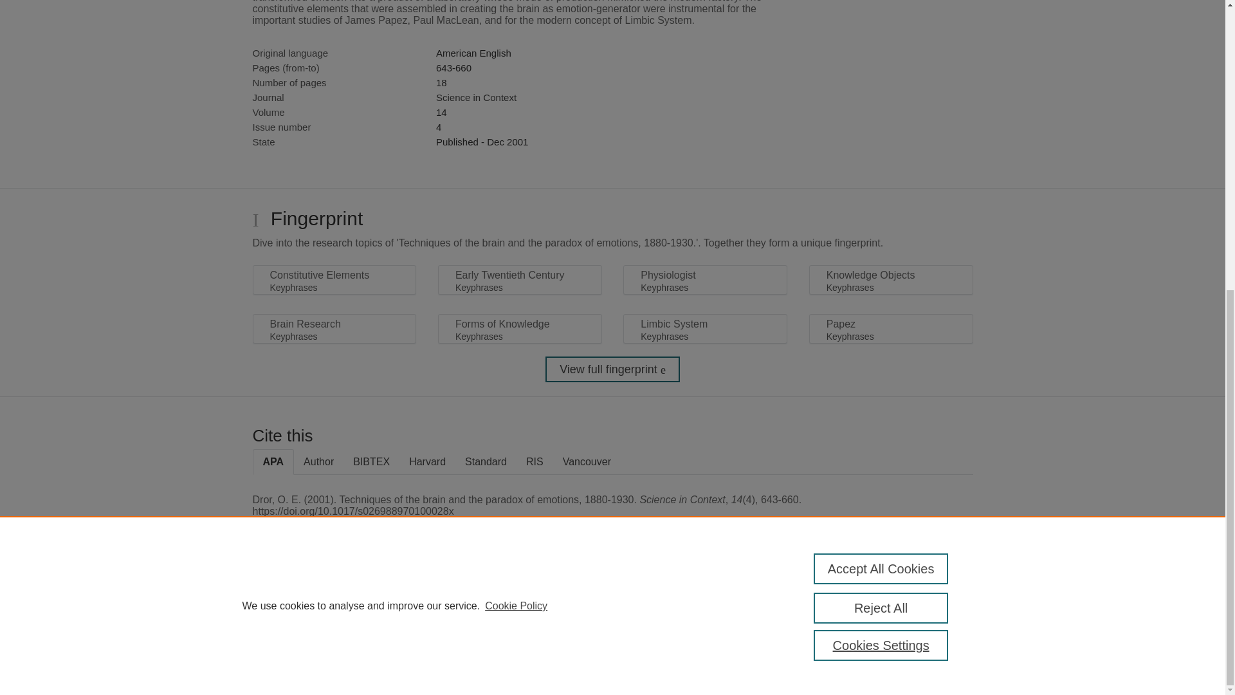 This screenshot has width=1235, height=695. What do you see at coordinates (612, 369) in the screenshot?
I see `View full fingerprint` at bounding box center [612, 369].